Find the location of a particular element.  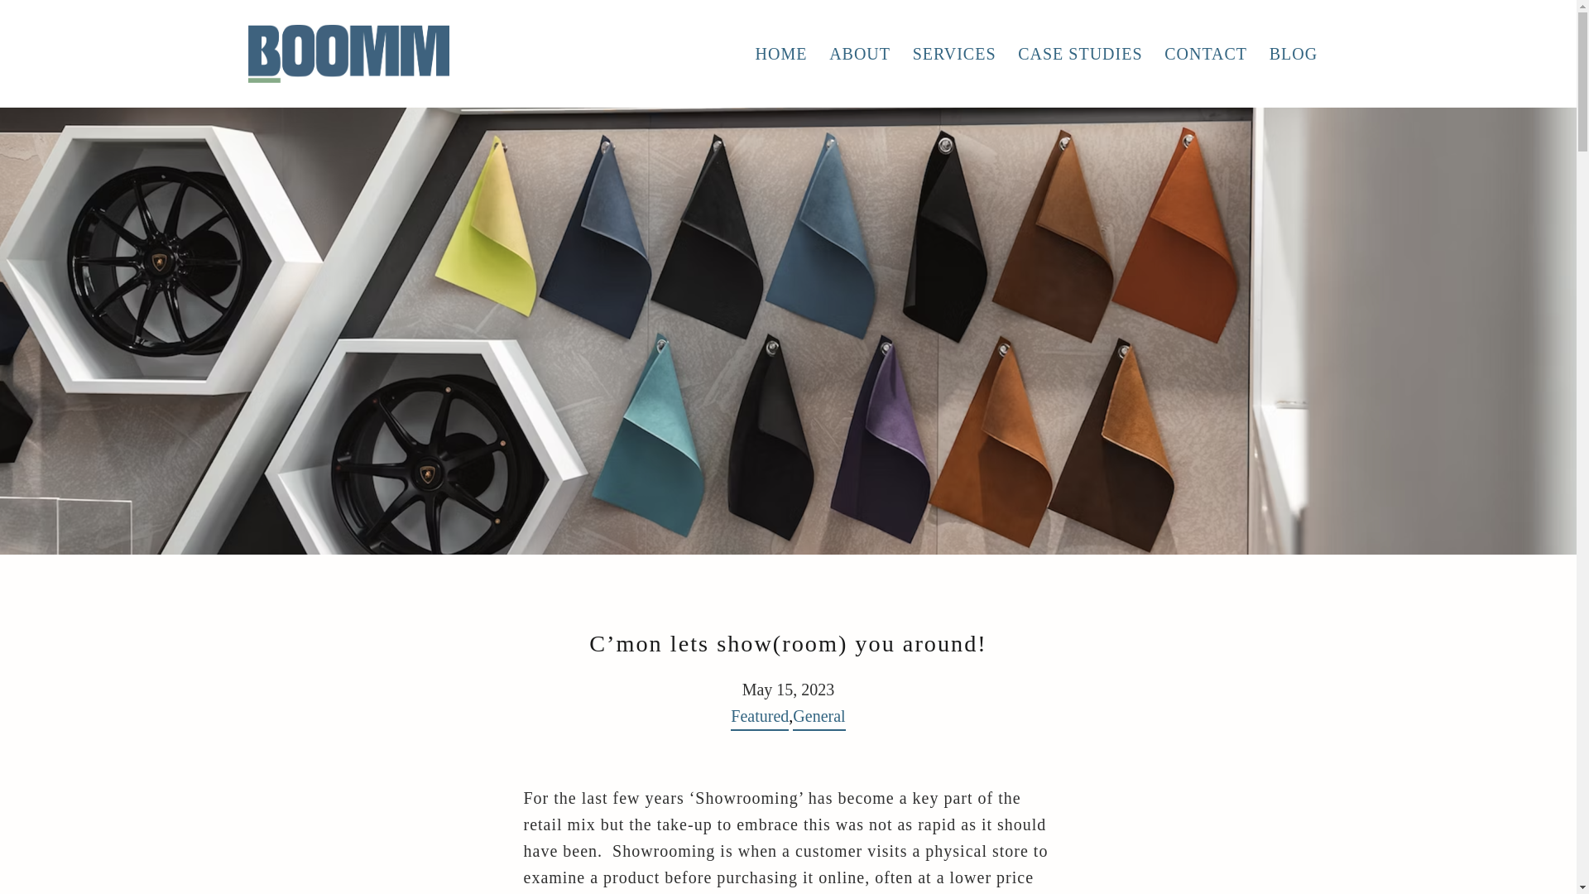

General is located at coordinates (819, 719).